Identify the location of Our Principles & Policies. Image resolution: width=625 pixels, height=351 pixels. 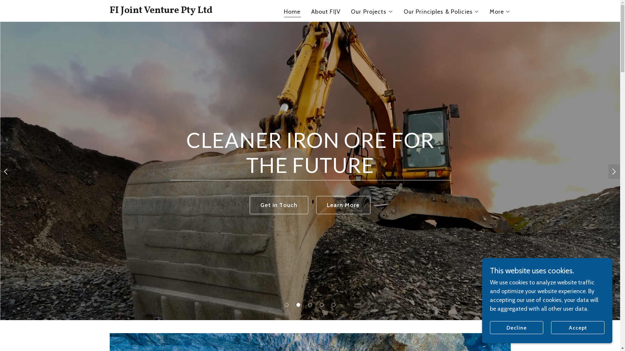
(441, 12).